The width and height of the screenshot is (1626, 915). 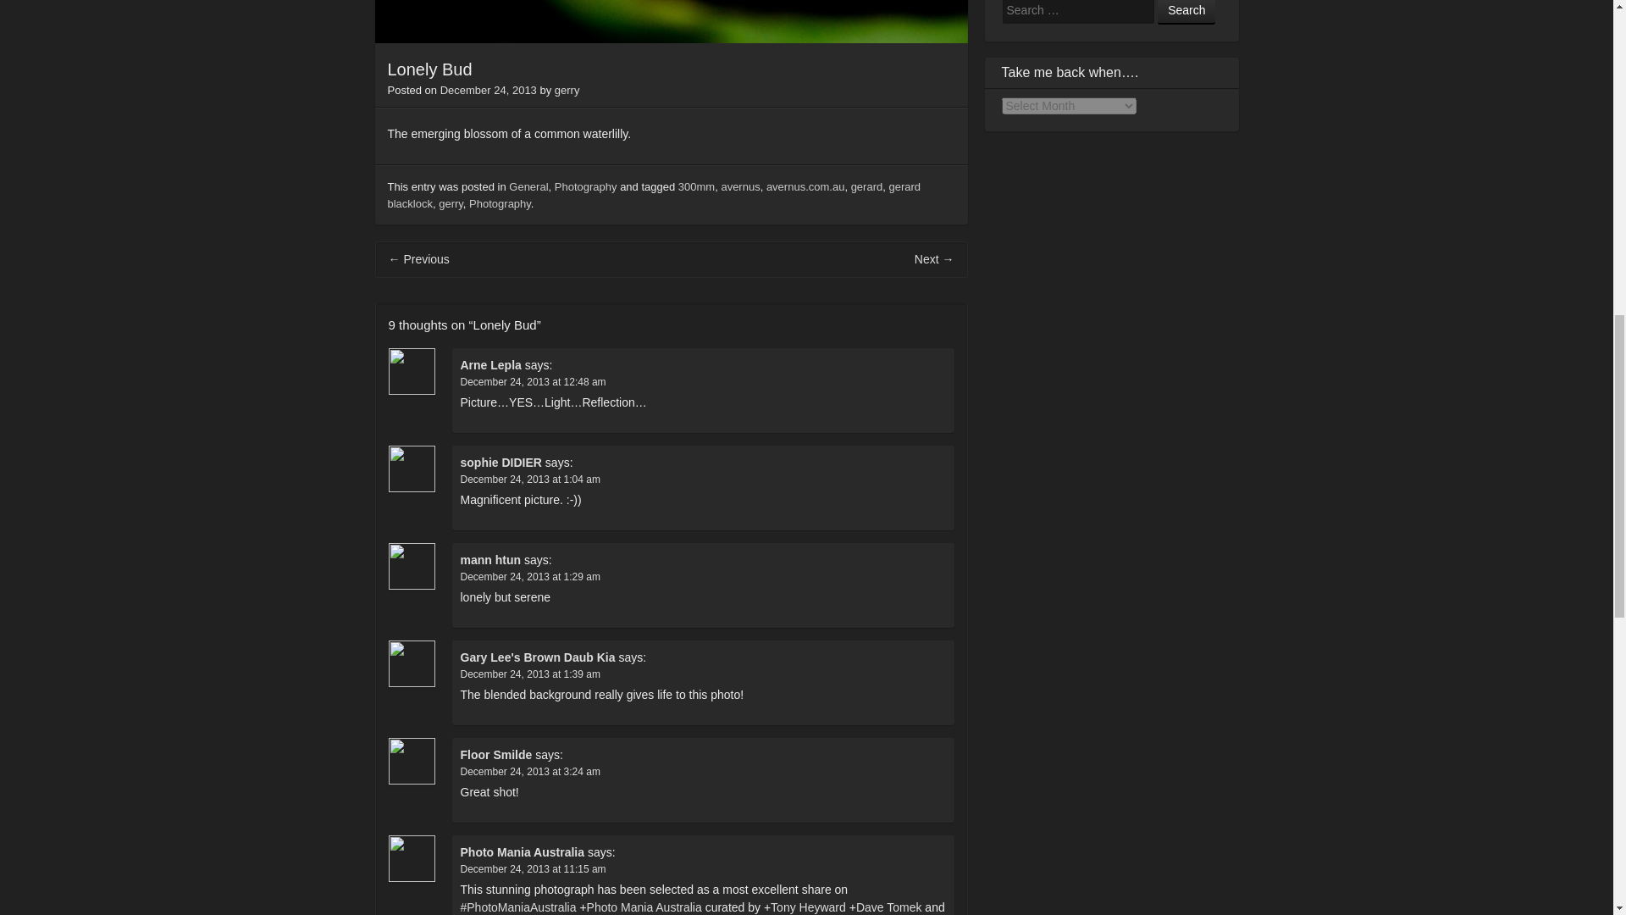 I want to click on View all posts by gerry, so click(x=567, y=90).